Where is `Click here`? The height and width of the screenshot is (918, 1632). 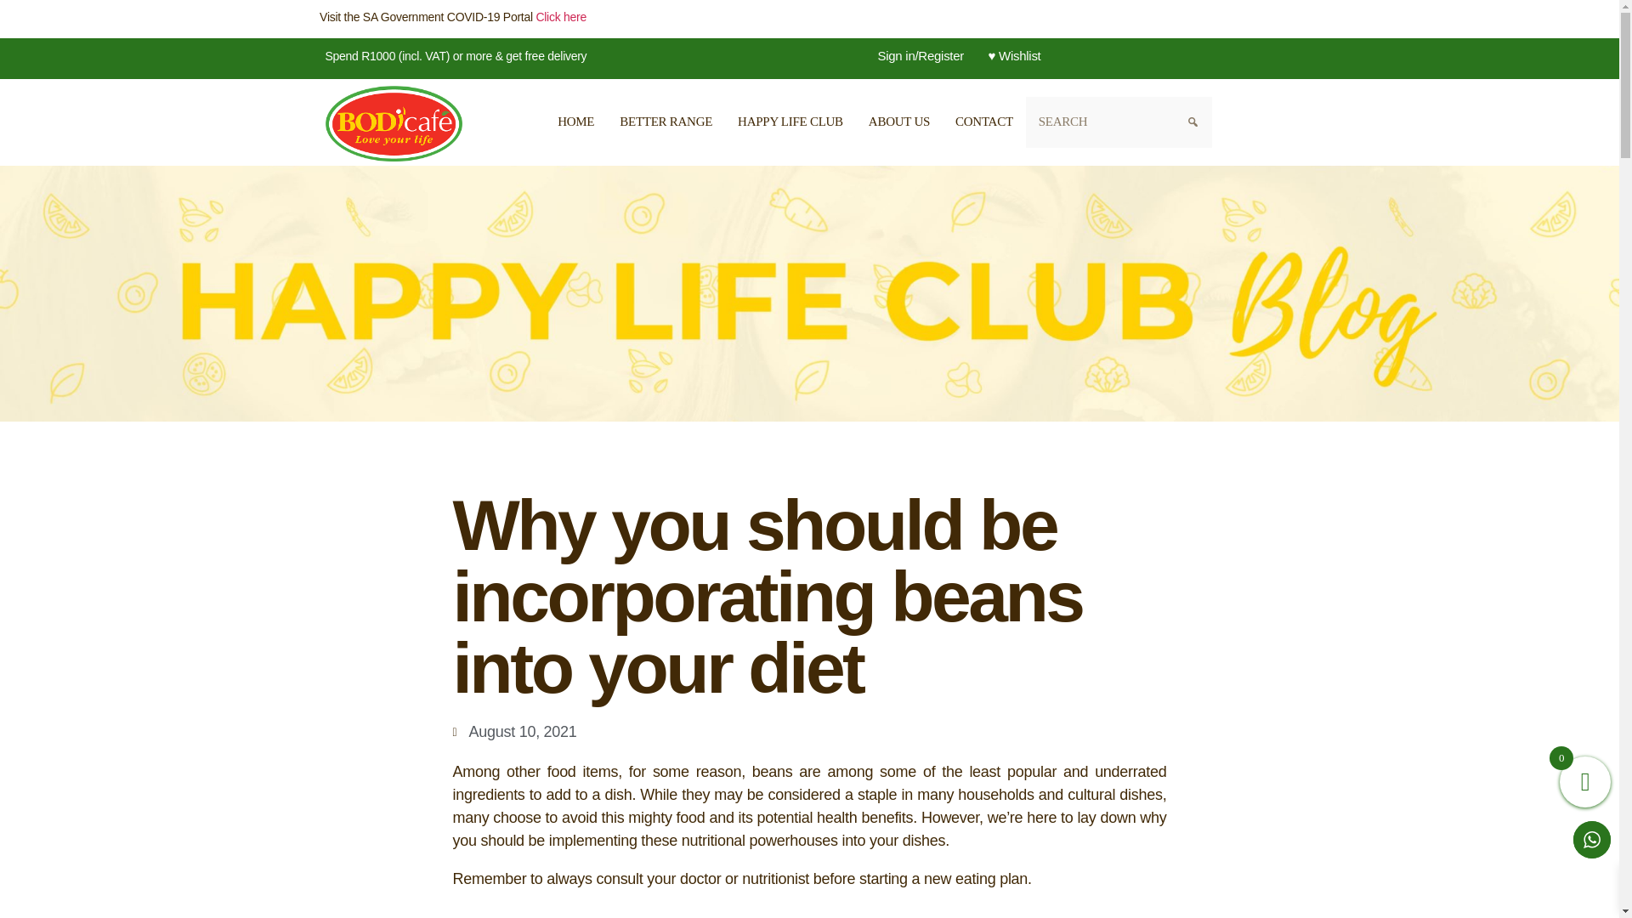 Click here is located at coordinates (560, 17).